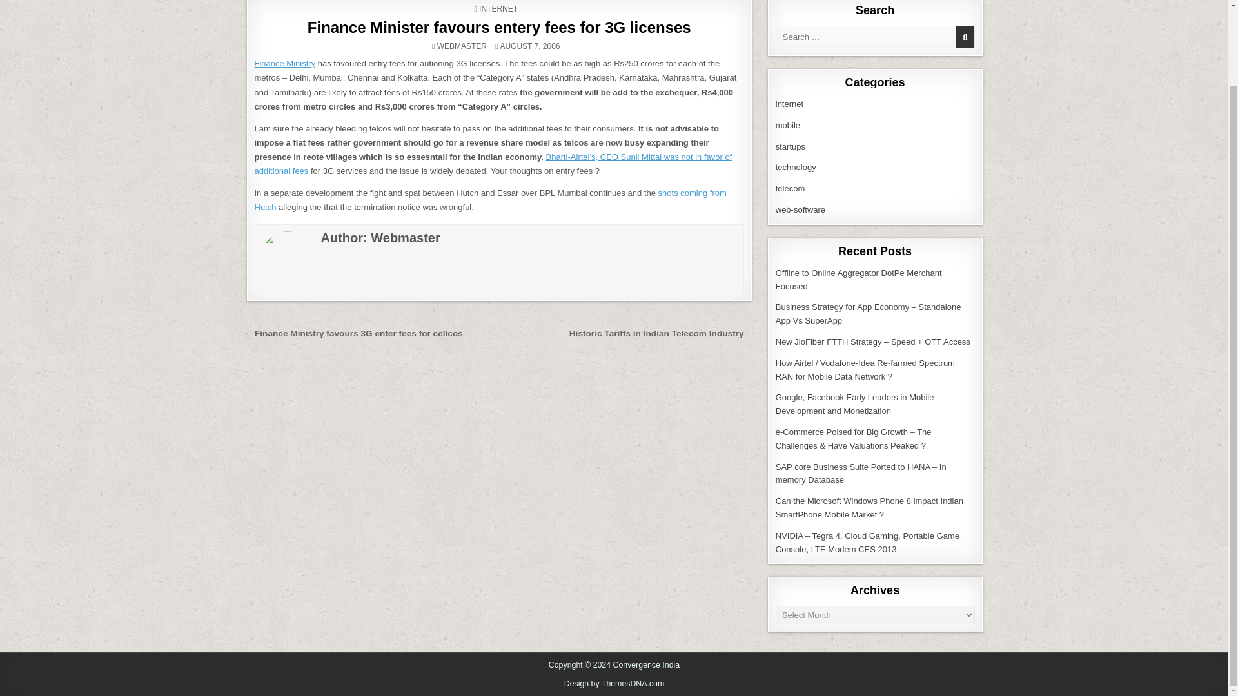  I want to click on mobile, so click(788, 125).